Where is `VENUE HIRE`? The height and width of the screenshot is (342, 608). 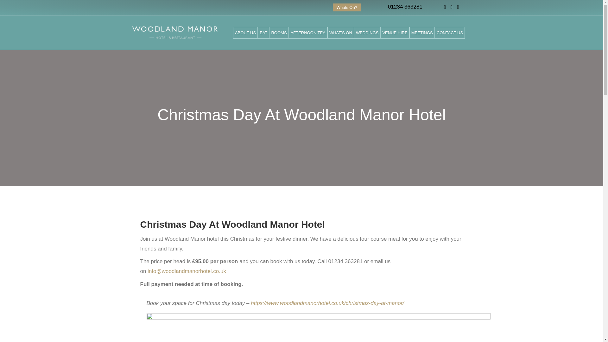
VENUE HIRE is located at coordinates (395, 33).